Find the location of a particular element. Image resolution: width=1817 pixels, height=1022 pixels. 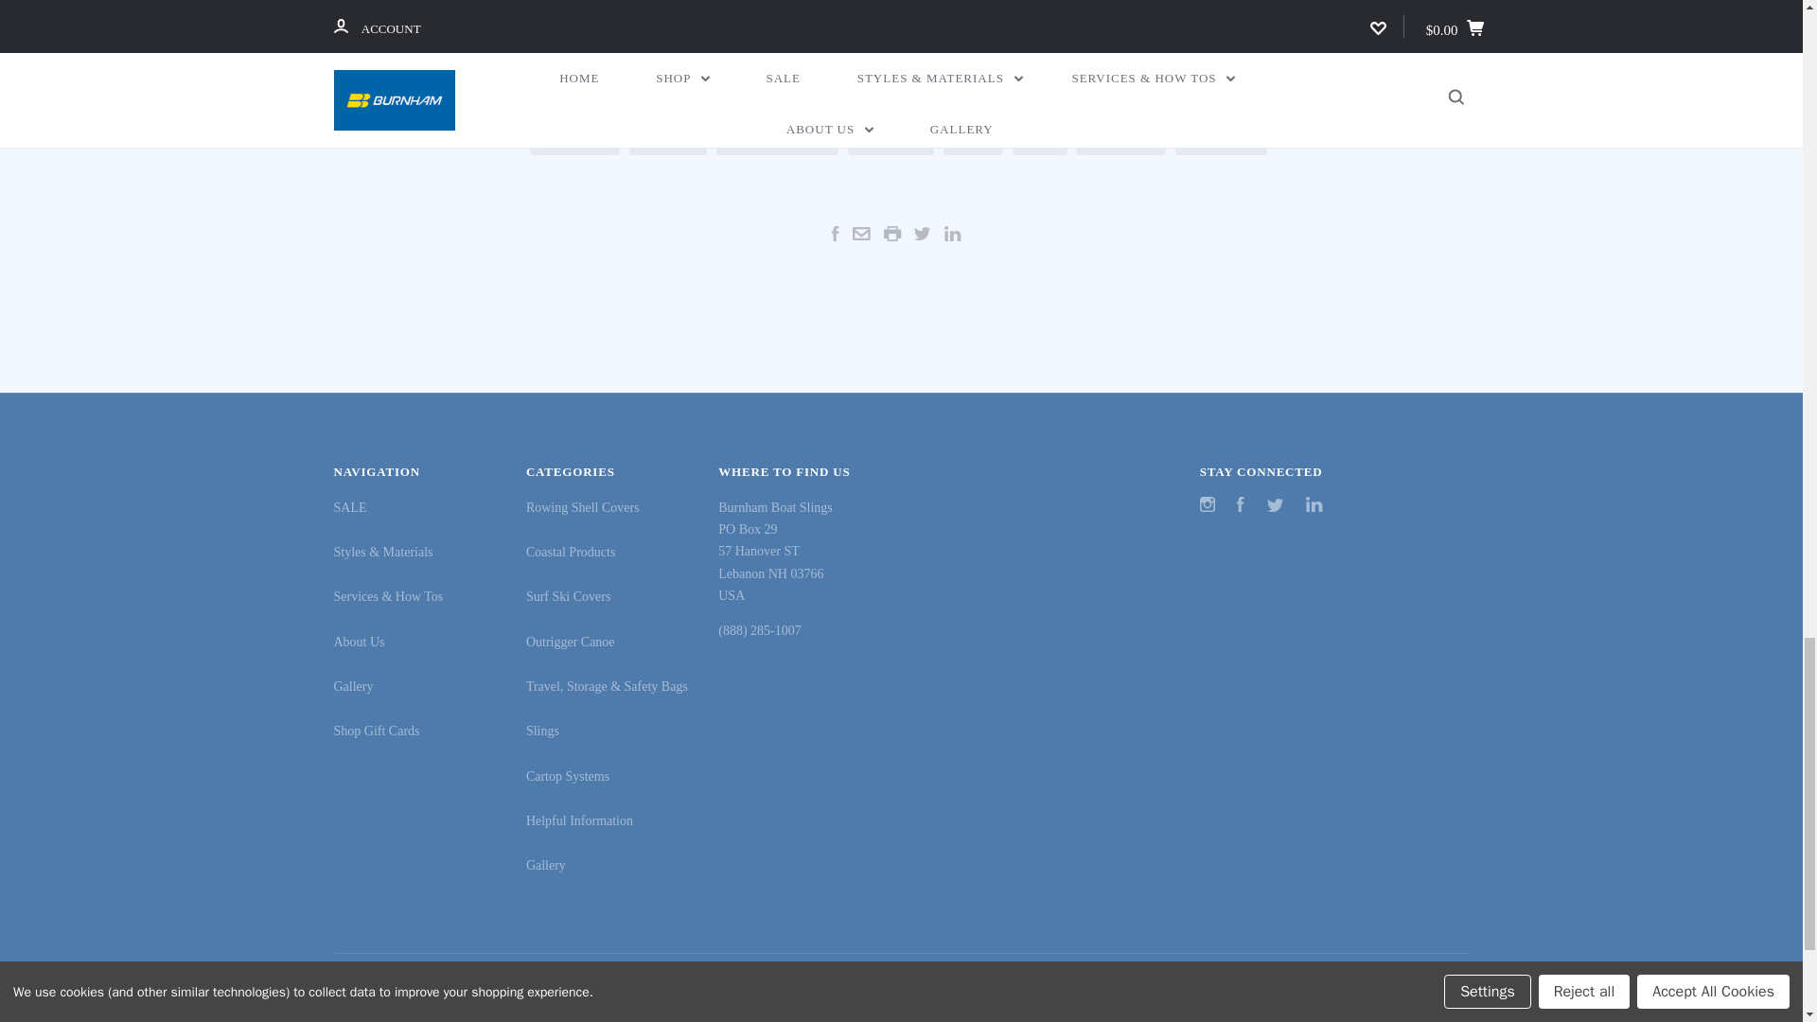

twitter is located at coordinates (922, 233).